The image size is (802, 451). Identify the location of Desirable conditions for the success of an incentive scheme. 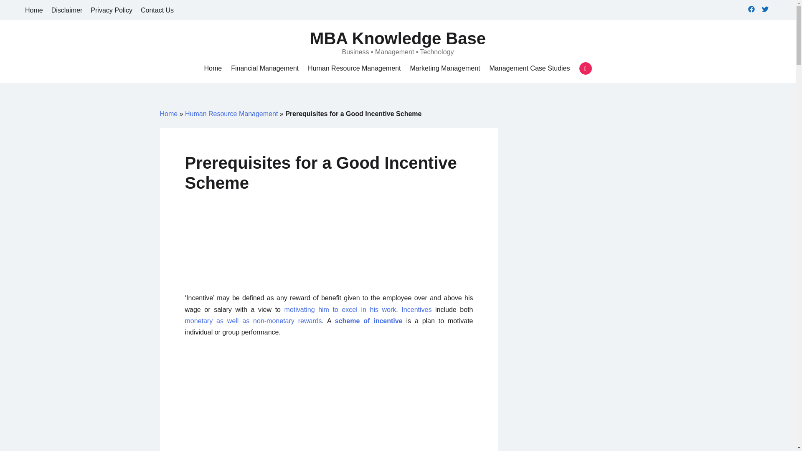
(368, 321).